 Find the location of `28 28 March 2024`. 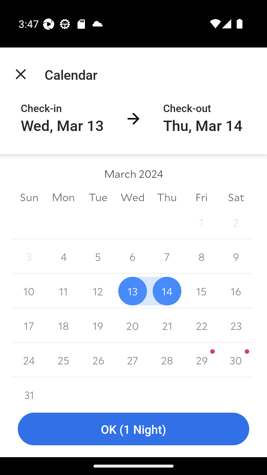

28 28 March 2024 is located at coordinates (167, 360).